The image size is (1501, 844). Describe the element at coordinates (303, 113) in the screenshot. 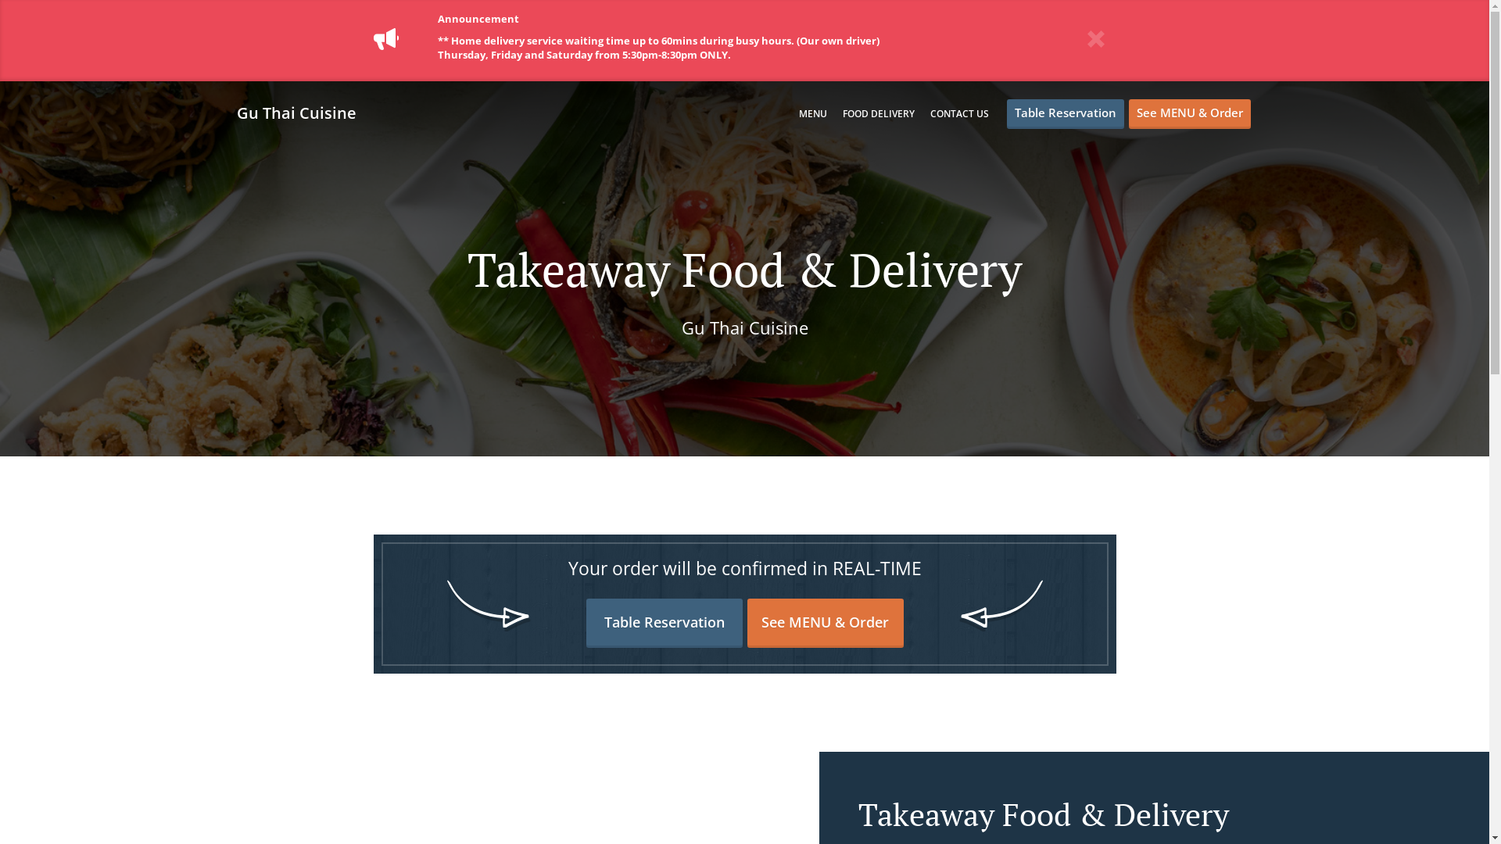

I see `Gu Thai Cuisine` at that location.